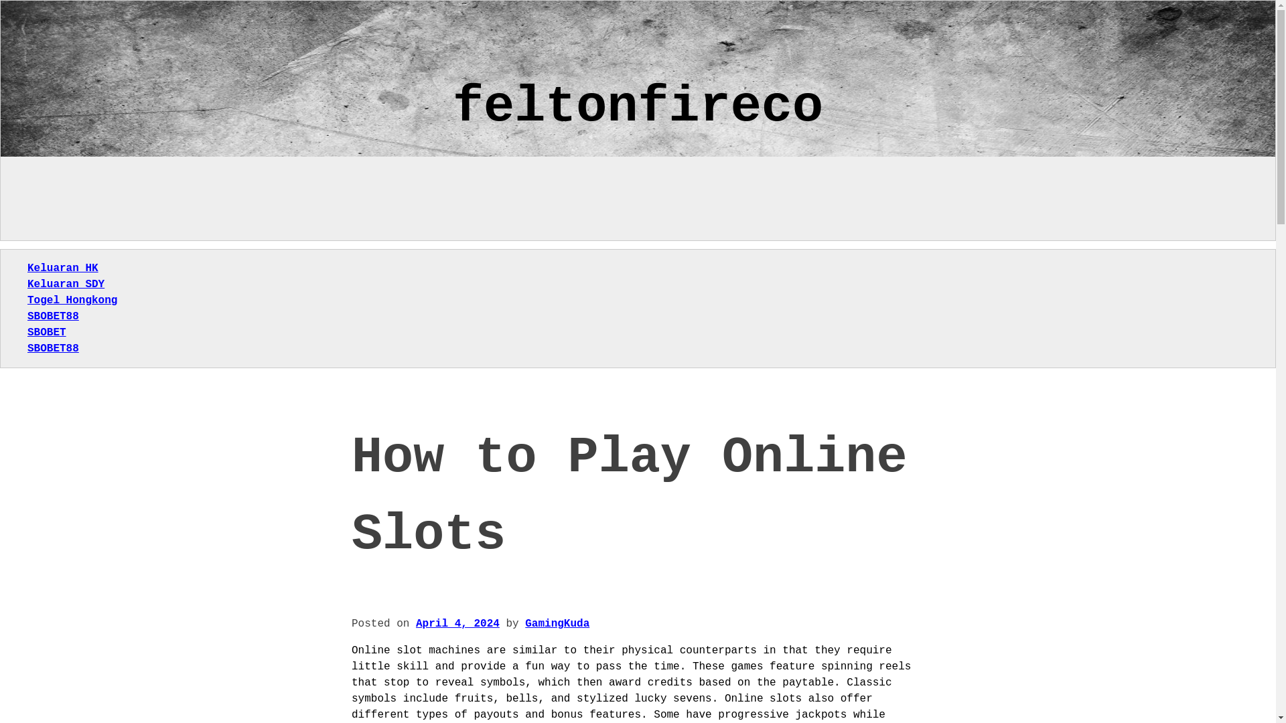  I want to click on GamingKuda, so click(557, 624).